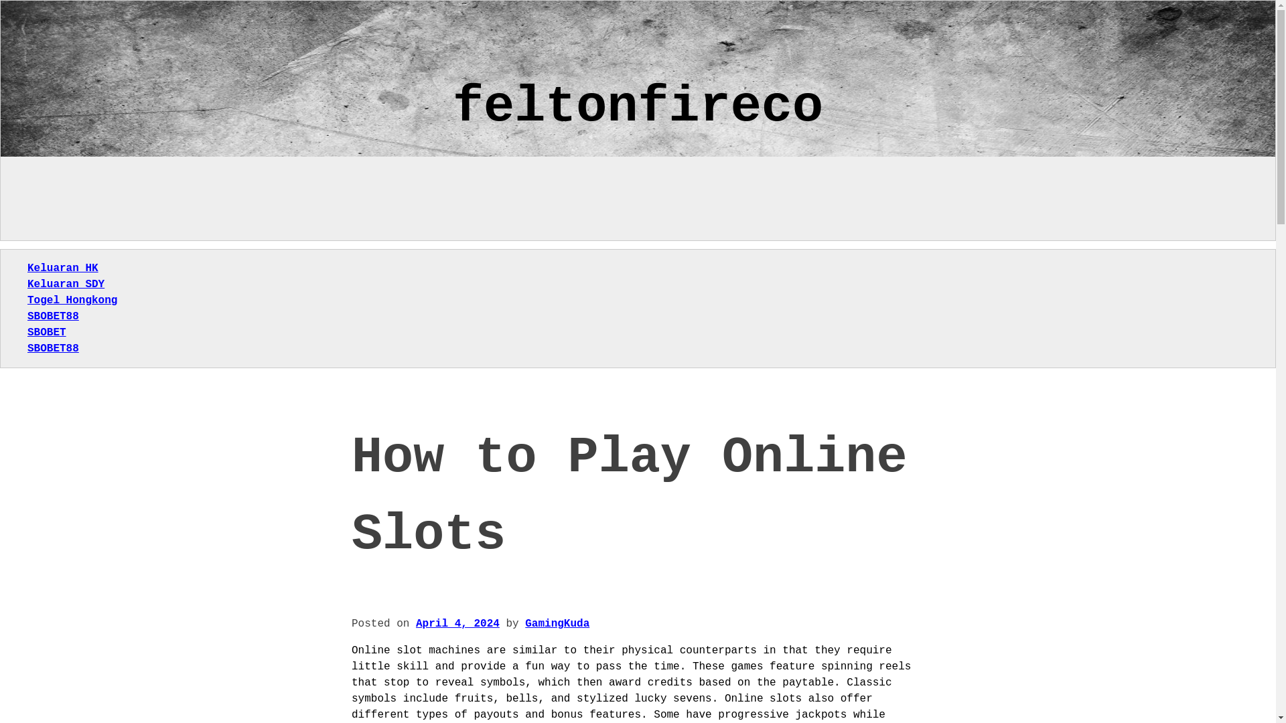  I want to click on GamingKuda, so click(557, 624).